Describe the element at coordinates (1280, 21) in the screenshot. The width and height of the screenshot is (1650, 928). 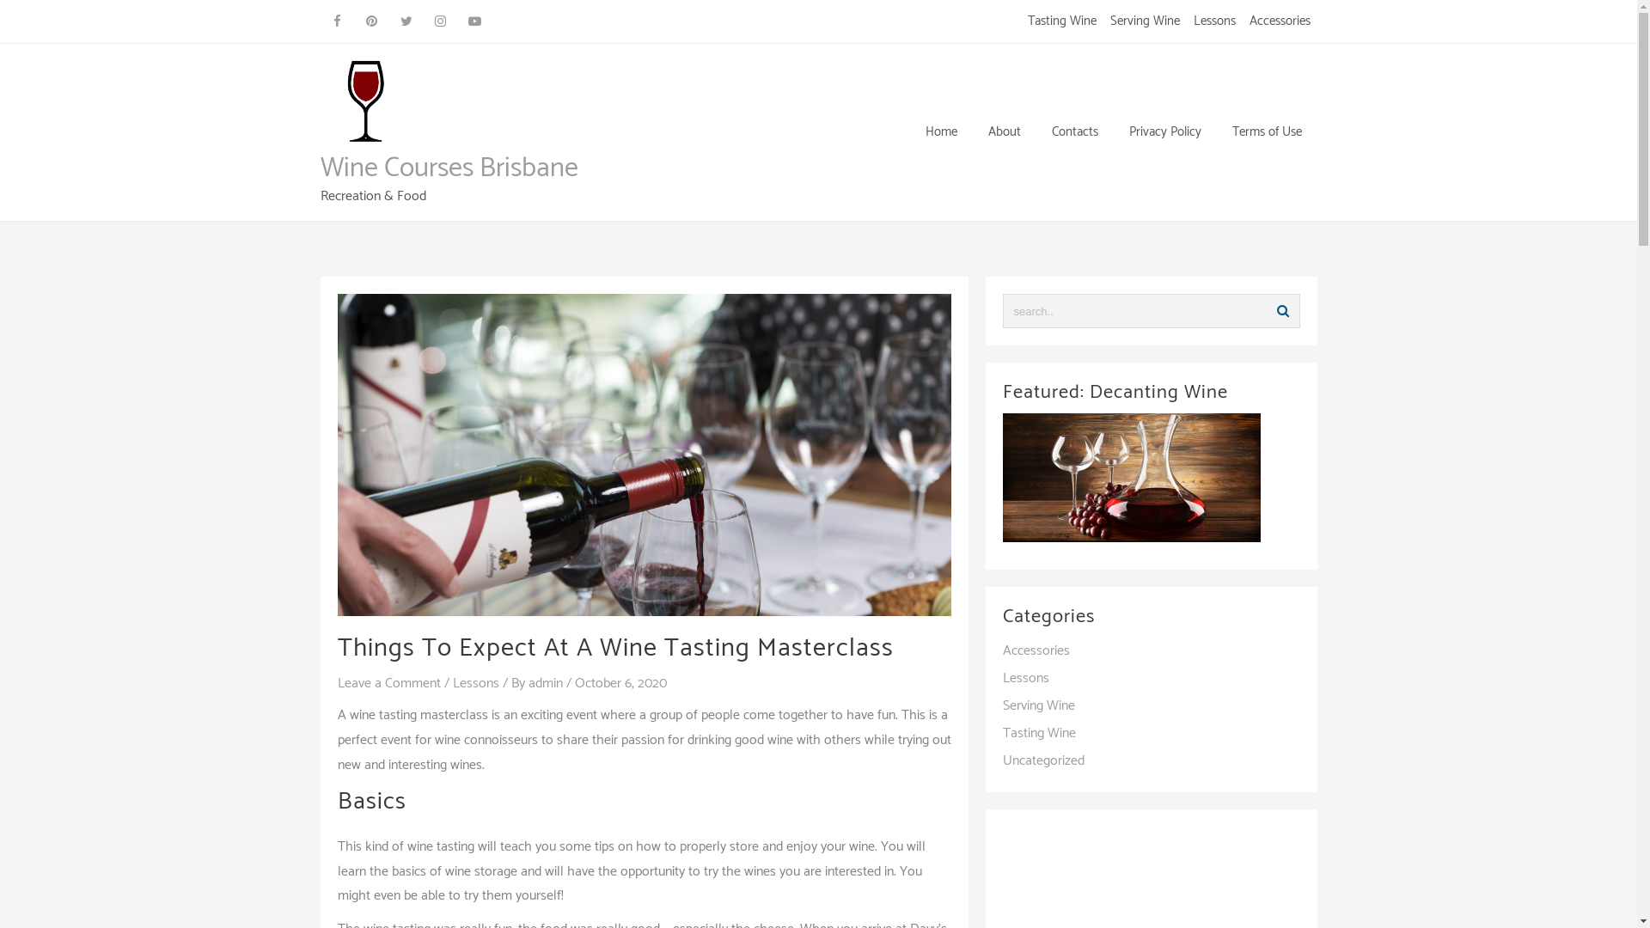
I see `Accessories` at that location.